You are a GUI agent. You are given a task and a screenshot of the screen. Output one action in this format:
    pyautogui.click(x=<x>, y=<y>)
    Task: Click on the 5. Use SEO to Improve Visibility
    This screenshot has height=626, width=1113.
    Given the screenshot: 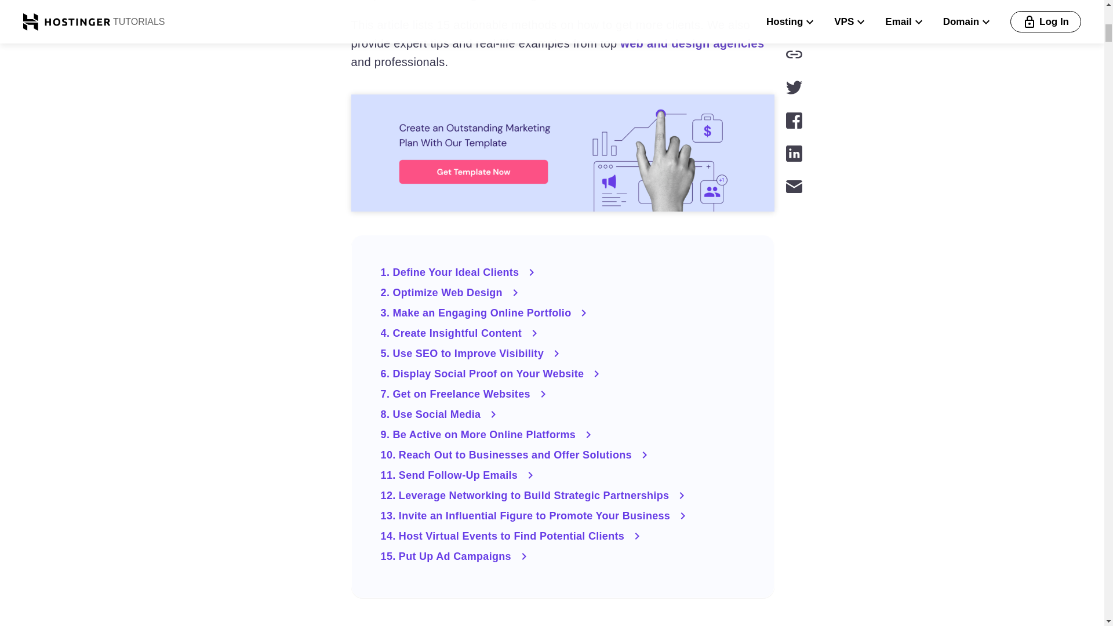 What is the action you would take?
    pyautogui.click(x=562, y=354)
    